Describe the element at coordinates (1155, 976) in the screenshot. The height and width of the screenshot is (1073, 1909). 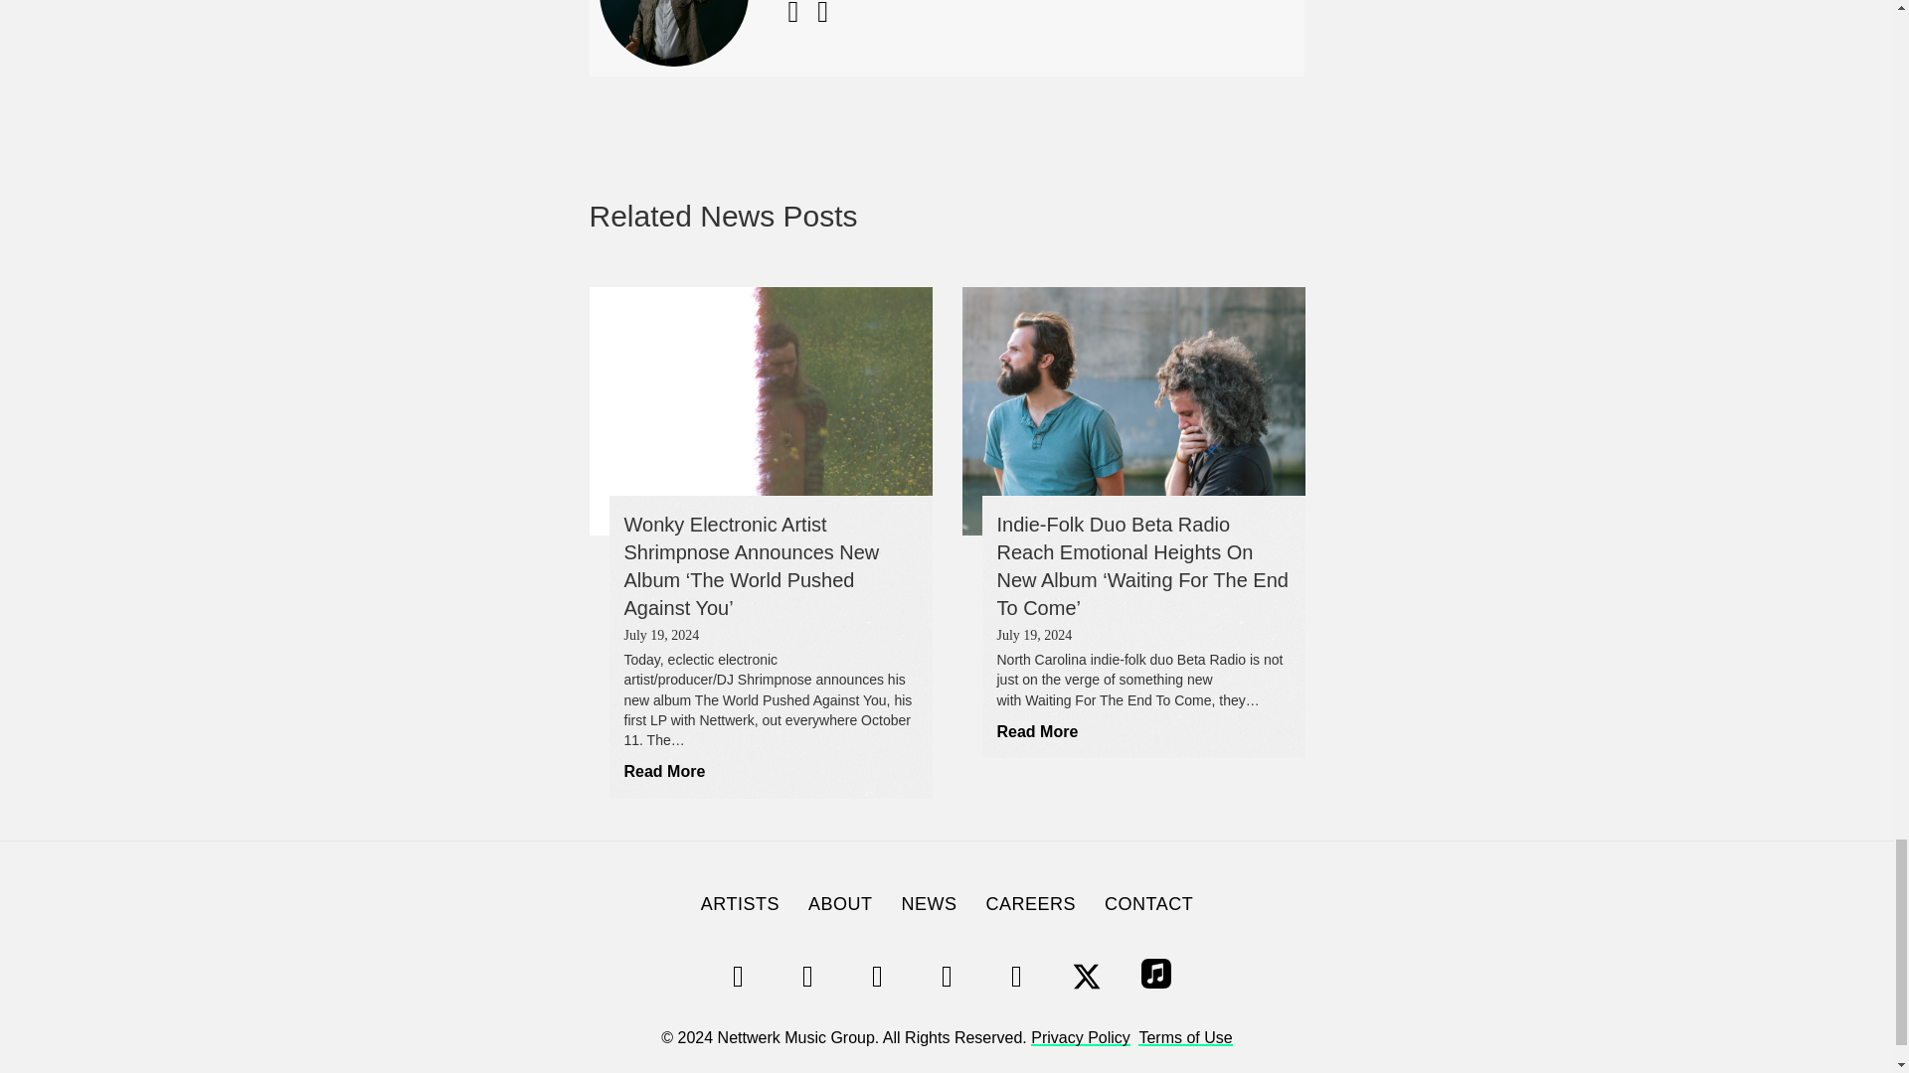
I see `Apple Music` at that location.